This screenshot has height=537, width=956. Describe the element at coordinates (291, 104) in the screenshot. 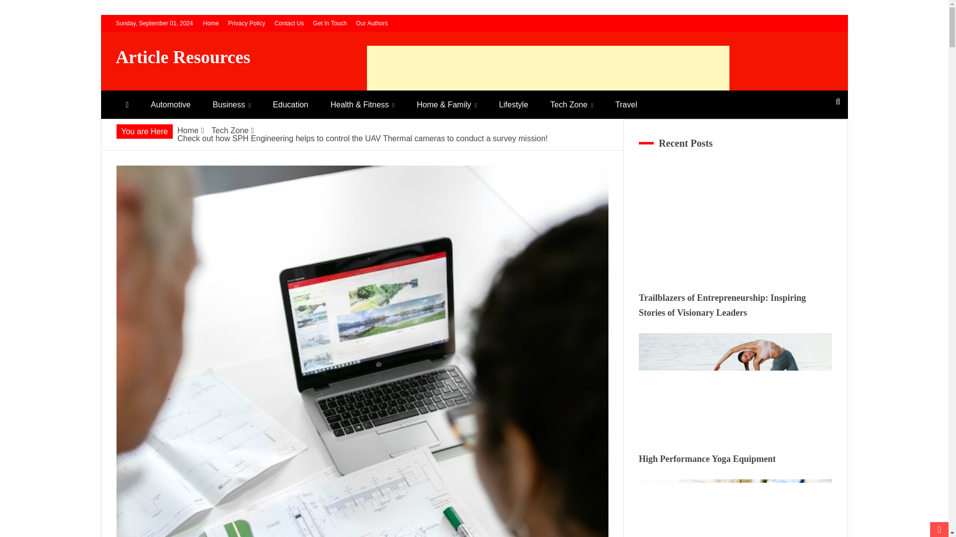

I see `Education` at that location.